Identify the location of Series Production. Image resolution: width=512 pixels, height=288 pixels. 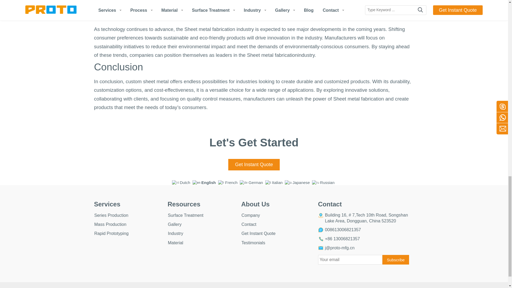
(111, 215).